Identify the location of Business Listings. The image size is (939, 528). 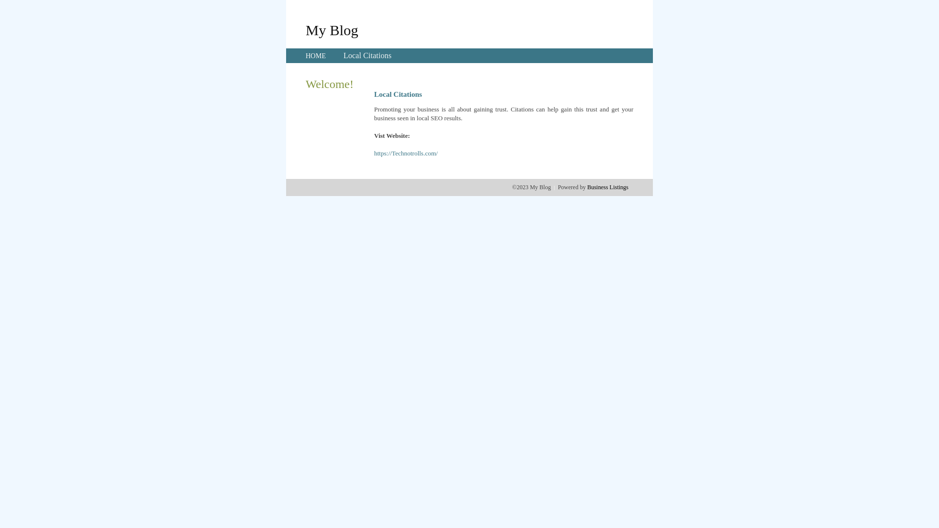
(608, 187).